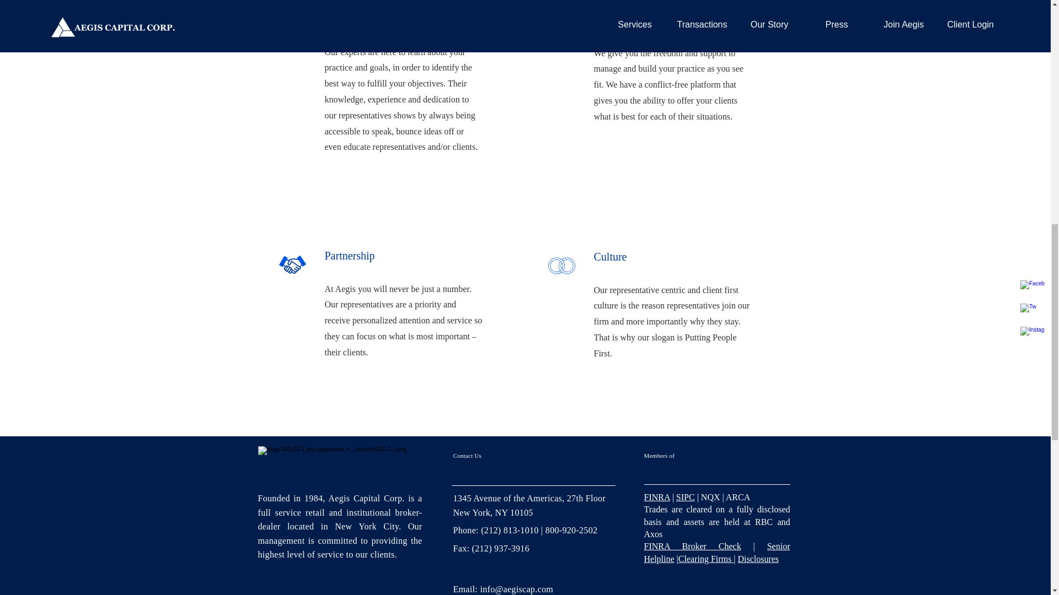  Describe the element at coordinates (693, 546) in the screenshot. I see `FINRA Broker Check` at that location.